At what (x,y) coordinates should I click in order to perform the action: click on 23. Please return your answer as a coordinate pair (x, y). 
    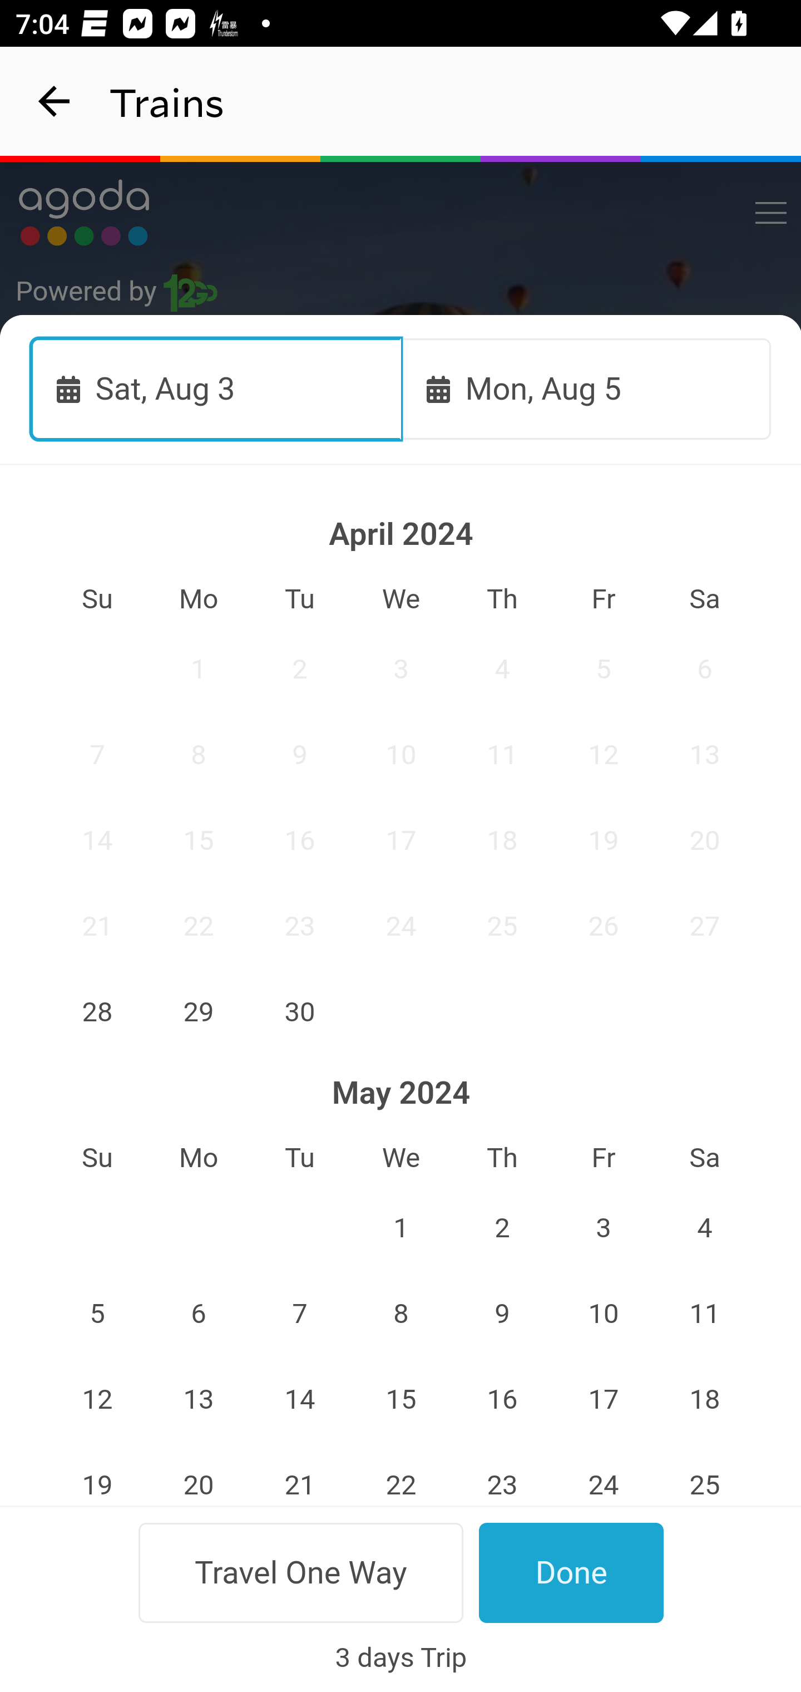
    Looking at the image, I should click on (300, 926).